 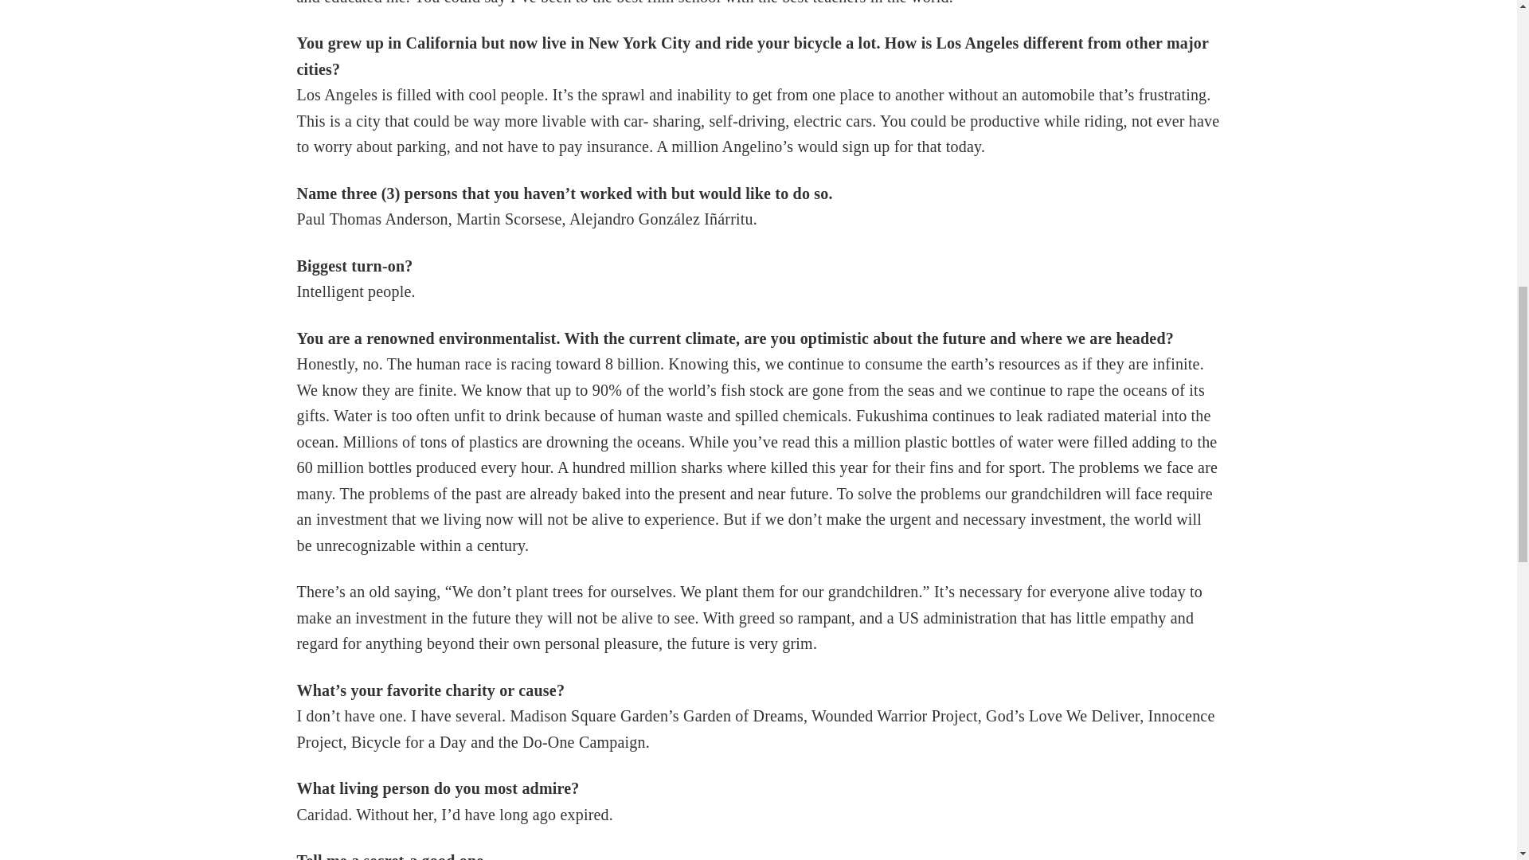 I want to click on Page 1, so click(x=758, y=94).